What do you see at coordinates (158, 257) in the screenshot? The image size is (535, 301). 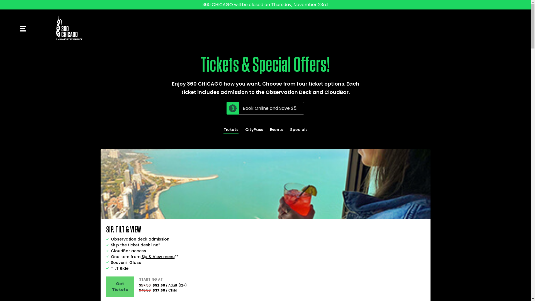 I see `Sip & View menu` at bounding box center [158, 257].